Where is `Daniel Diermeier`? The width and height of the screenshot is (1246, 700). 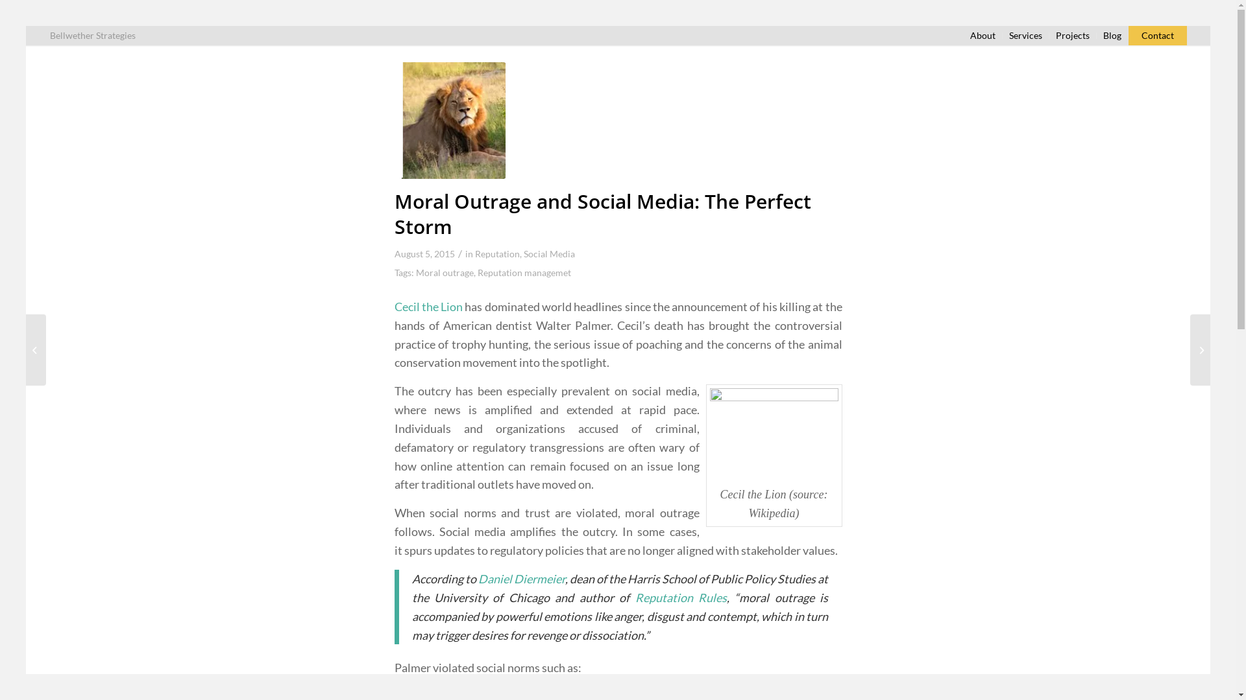 Daniel Diermeier is located at coordinates (522, 579).